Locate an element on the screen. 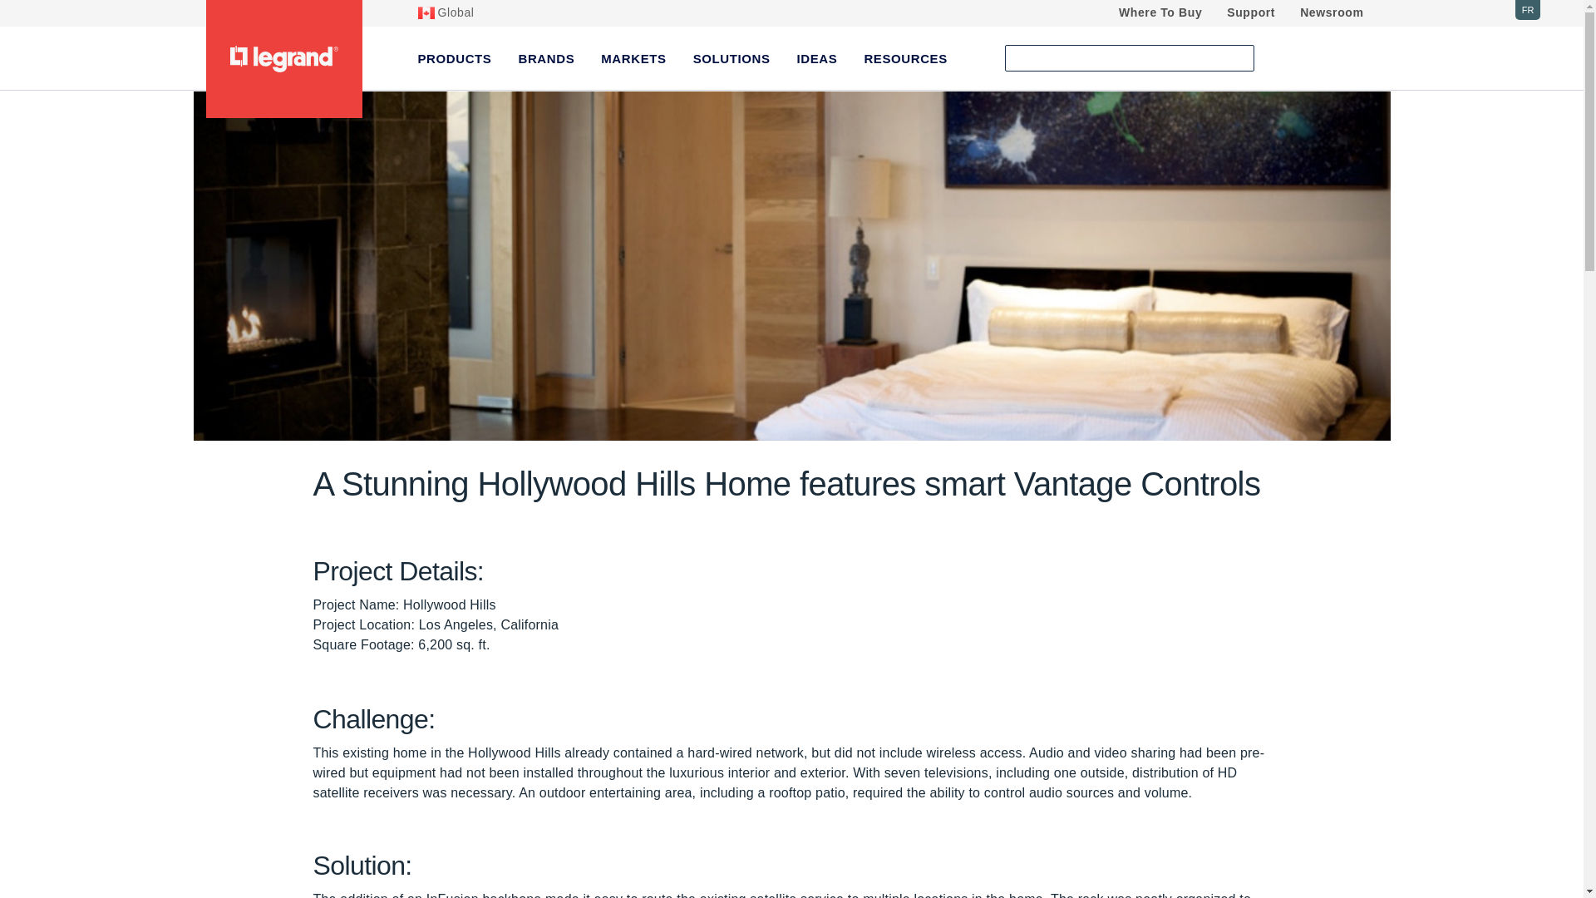 This screenshot has height=898, width=1596. Support is located at coordinates (1251, 13).